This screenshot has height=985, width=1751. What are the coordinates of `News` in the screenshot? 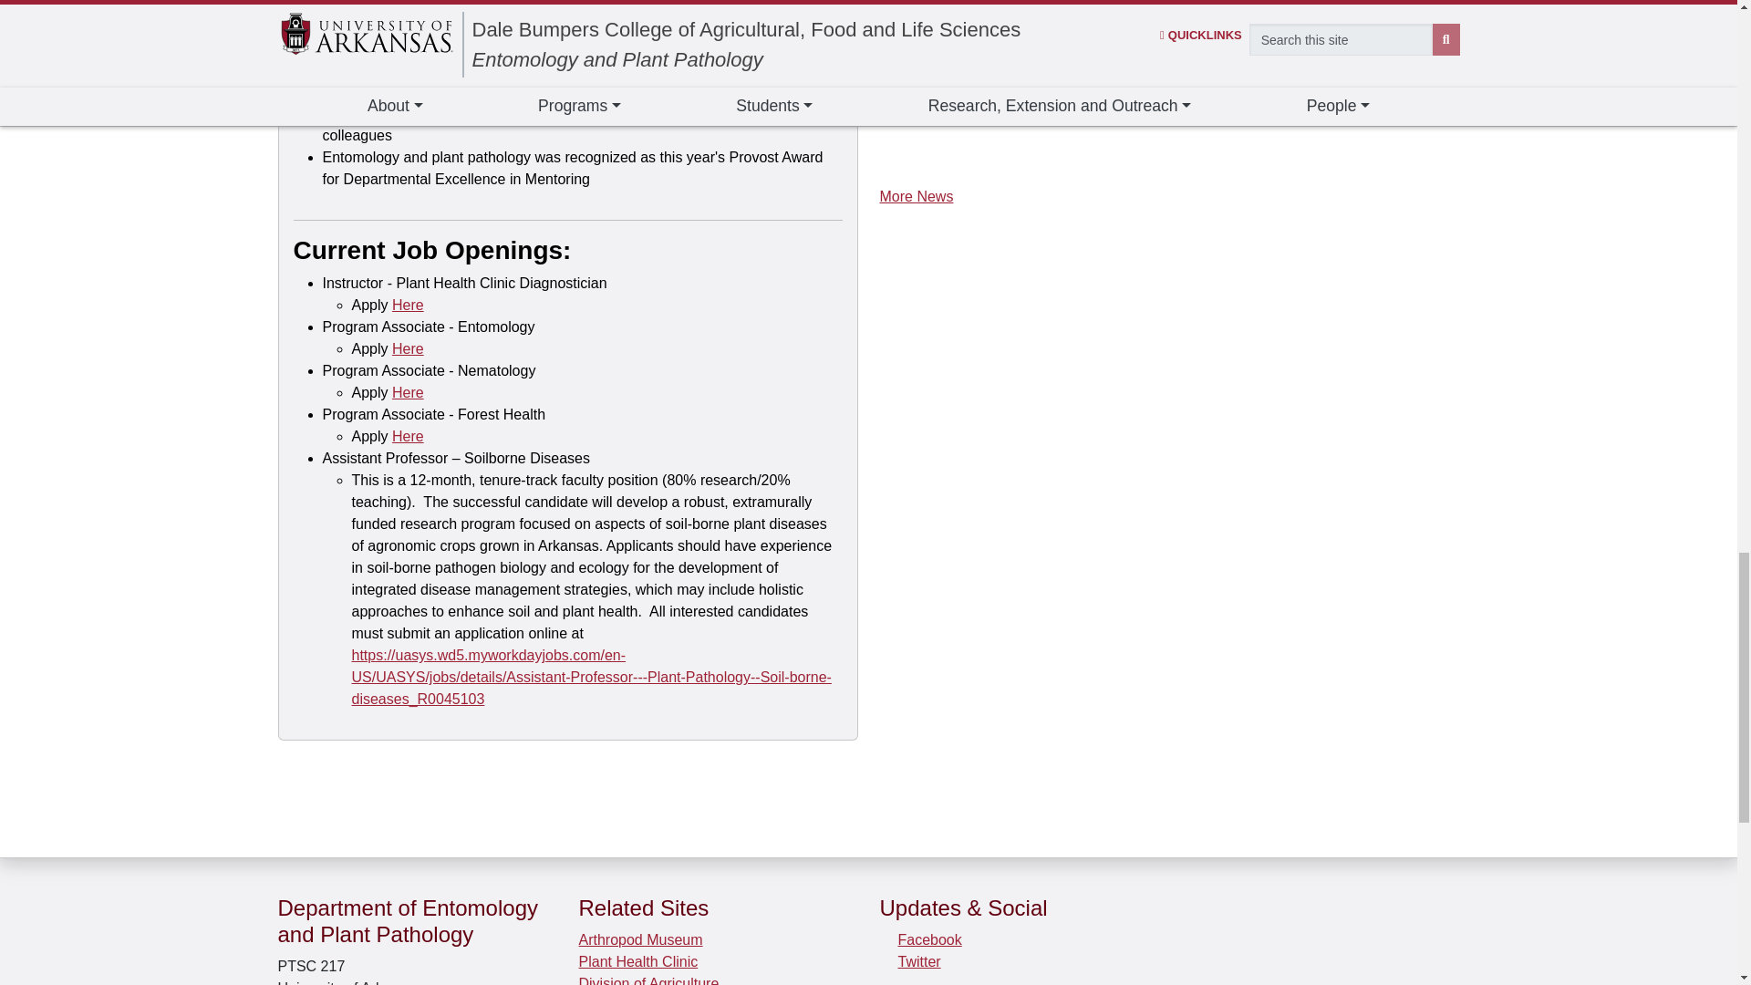 It's located at (916, 196).